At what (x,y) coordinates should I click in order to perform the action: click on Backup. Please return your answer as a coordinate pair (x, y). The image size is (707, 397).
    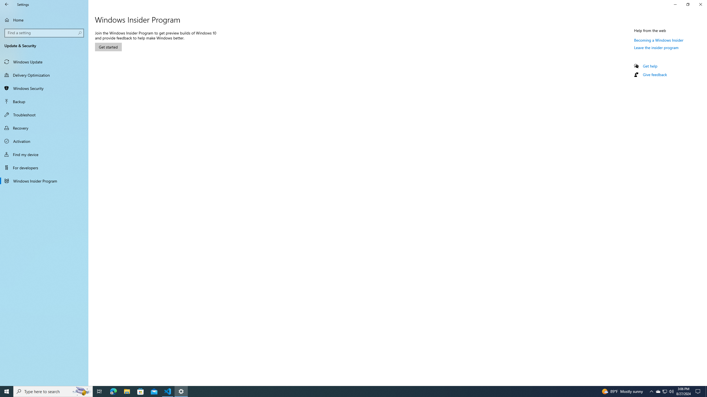
    Looking at the image, I should click on (44, 101).